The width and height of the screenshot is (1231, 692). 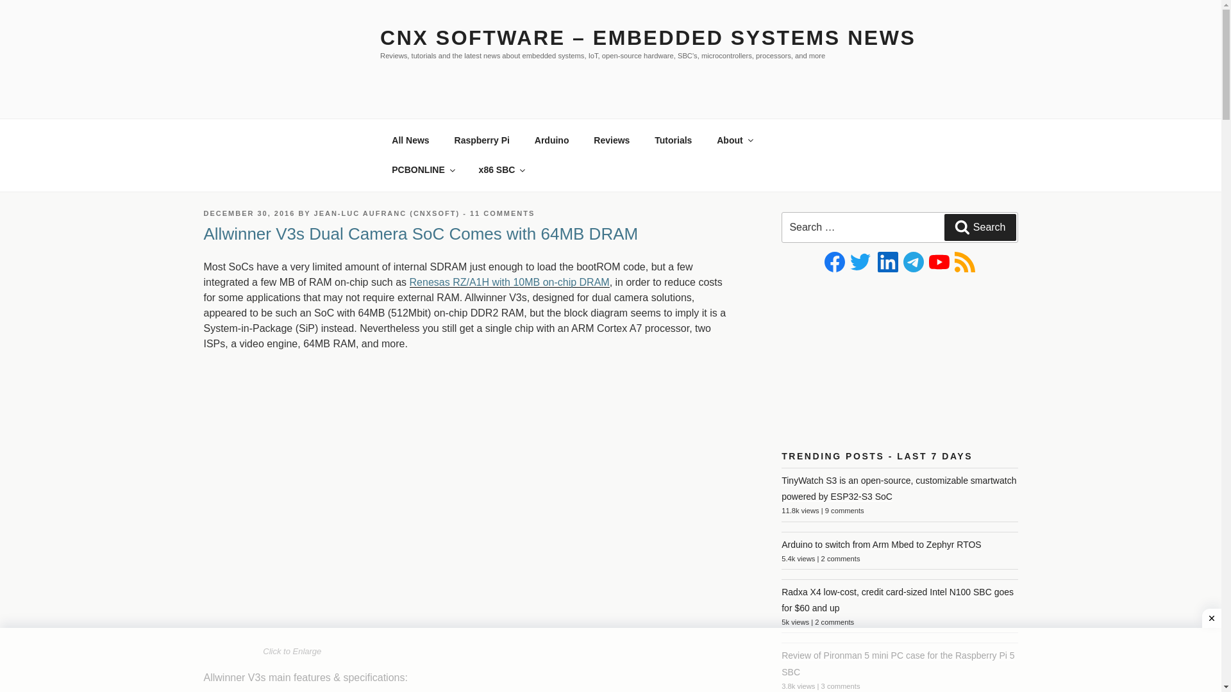 What do you see at coordinates (734, 163) in the screenshot?
I see `About` at bounding box center [734, 163].